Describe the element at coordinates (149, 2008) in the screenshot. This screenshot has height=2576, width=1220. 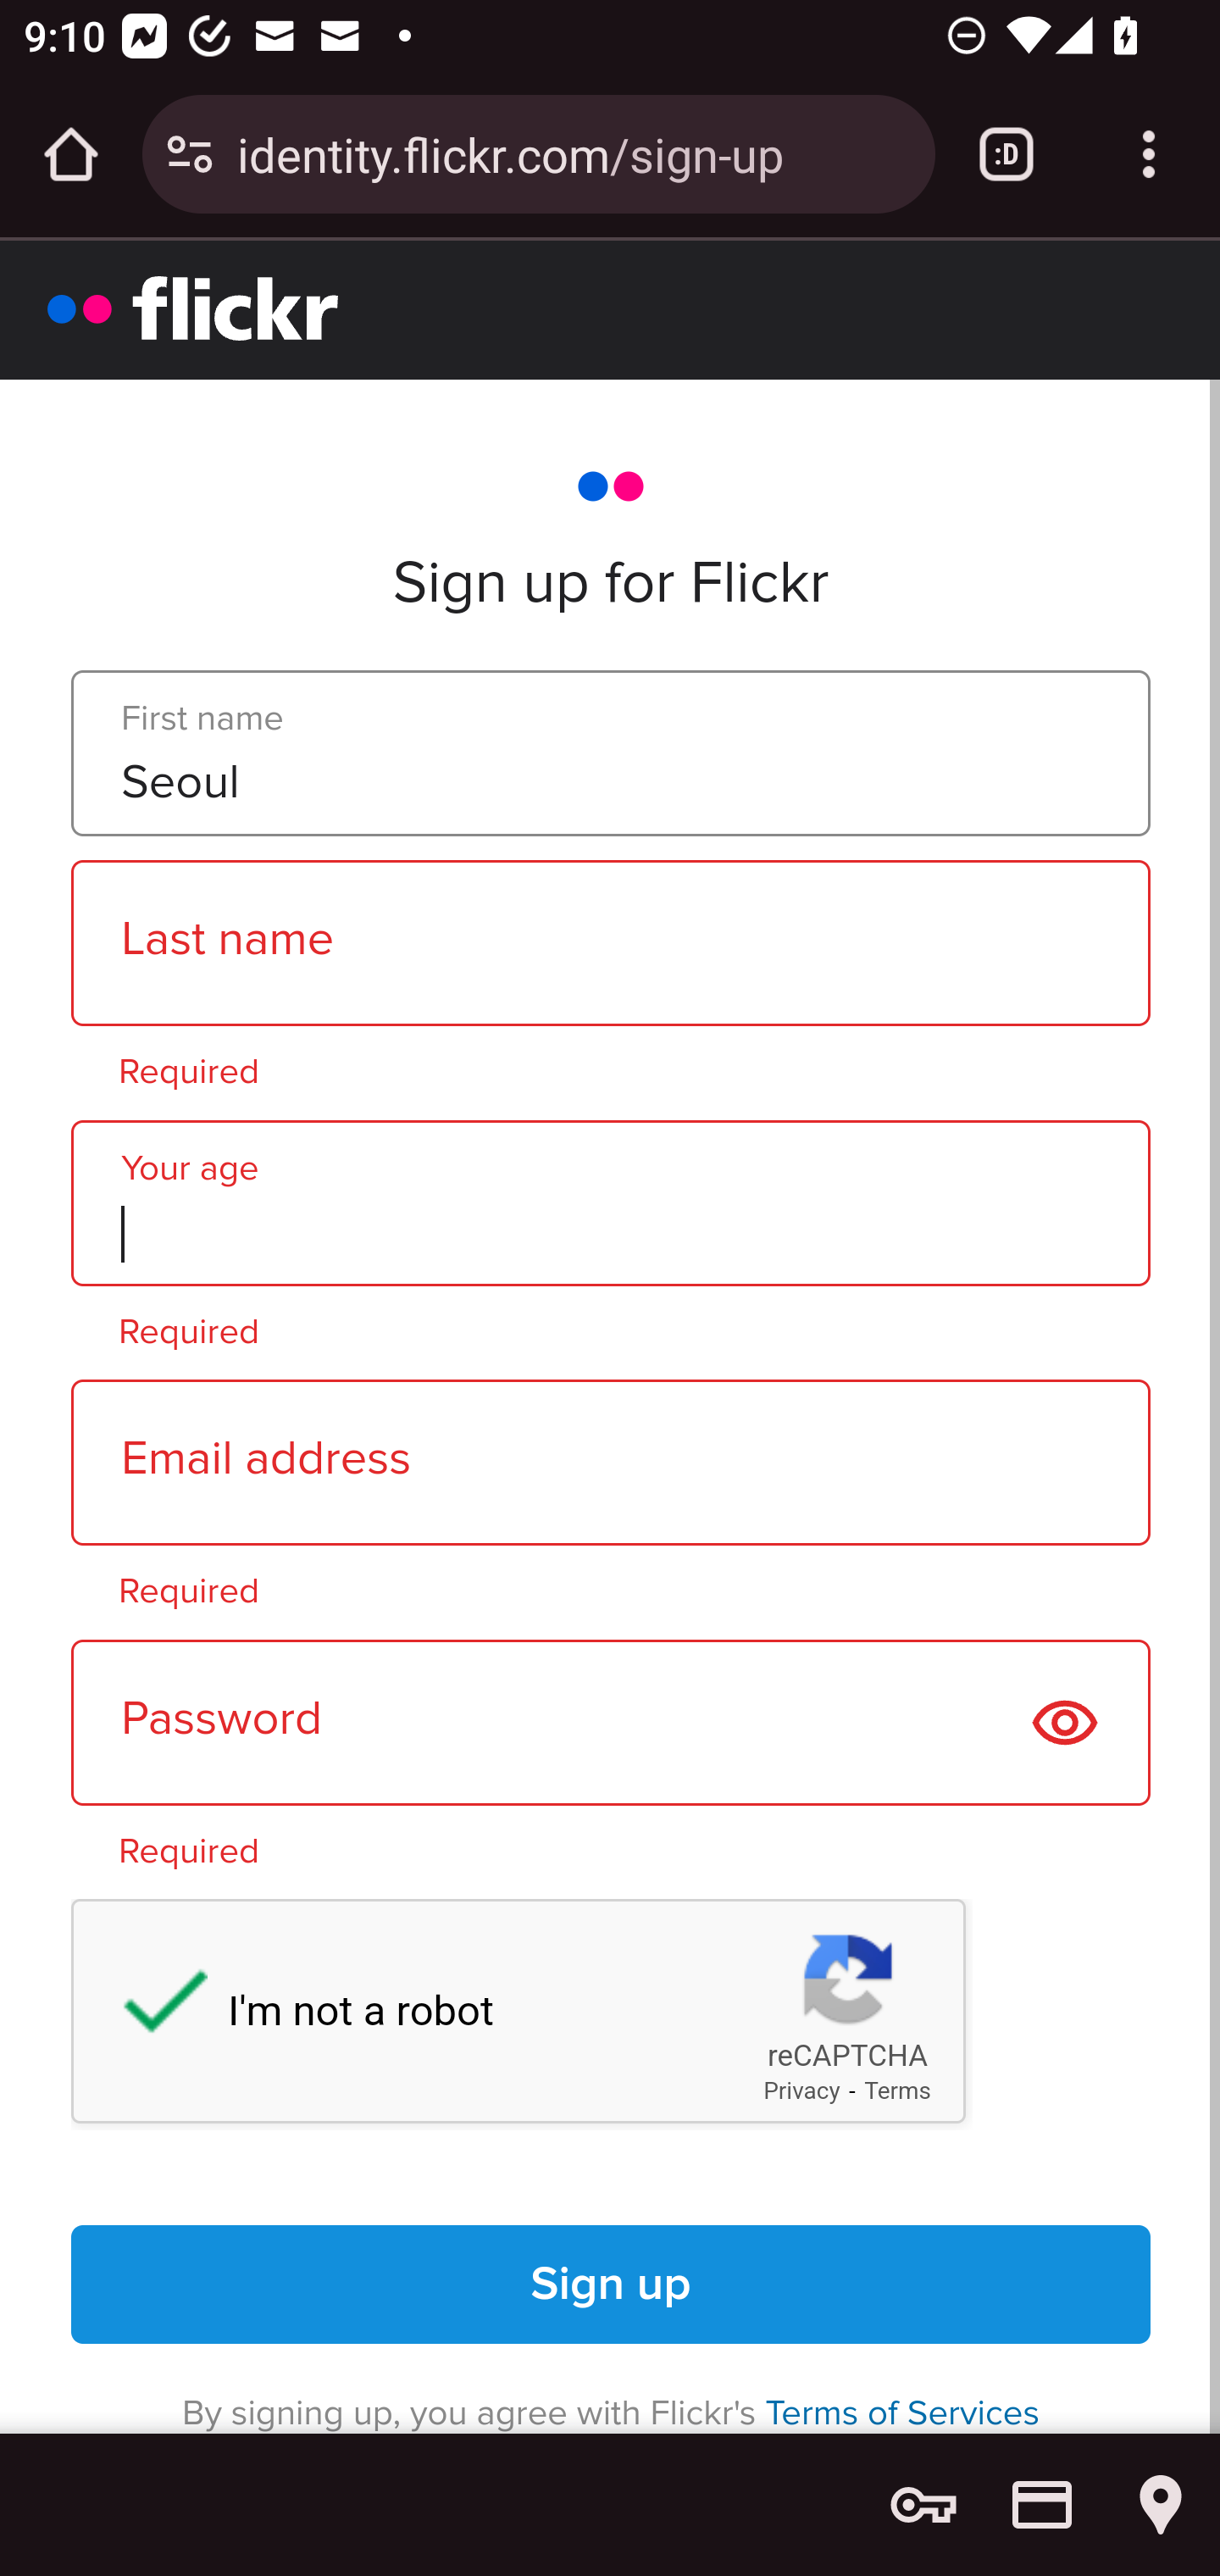
I see `I'm not a robot` at that location.